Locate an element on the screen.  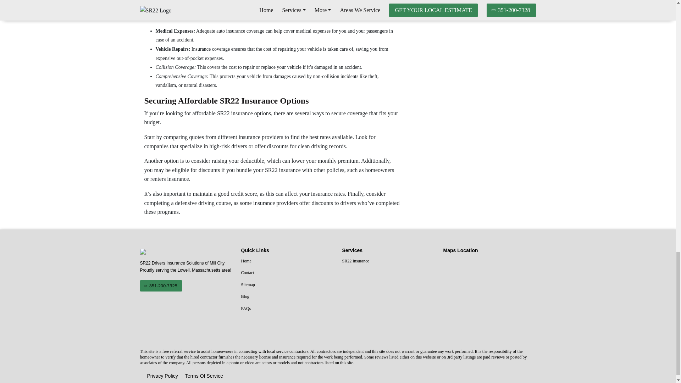
Blog is located at coordinates (287, 296).